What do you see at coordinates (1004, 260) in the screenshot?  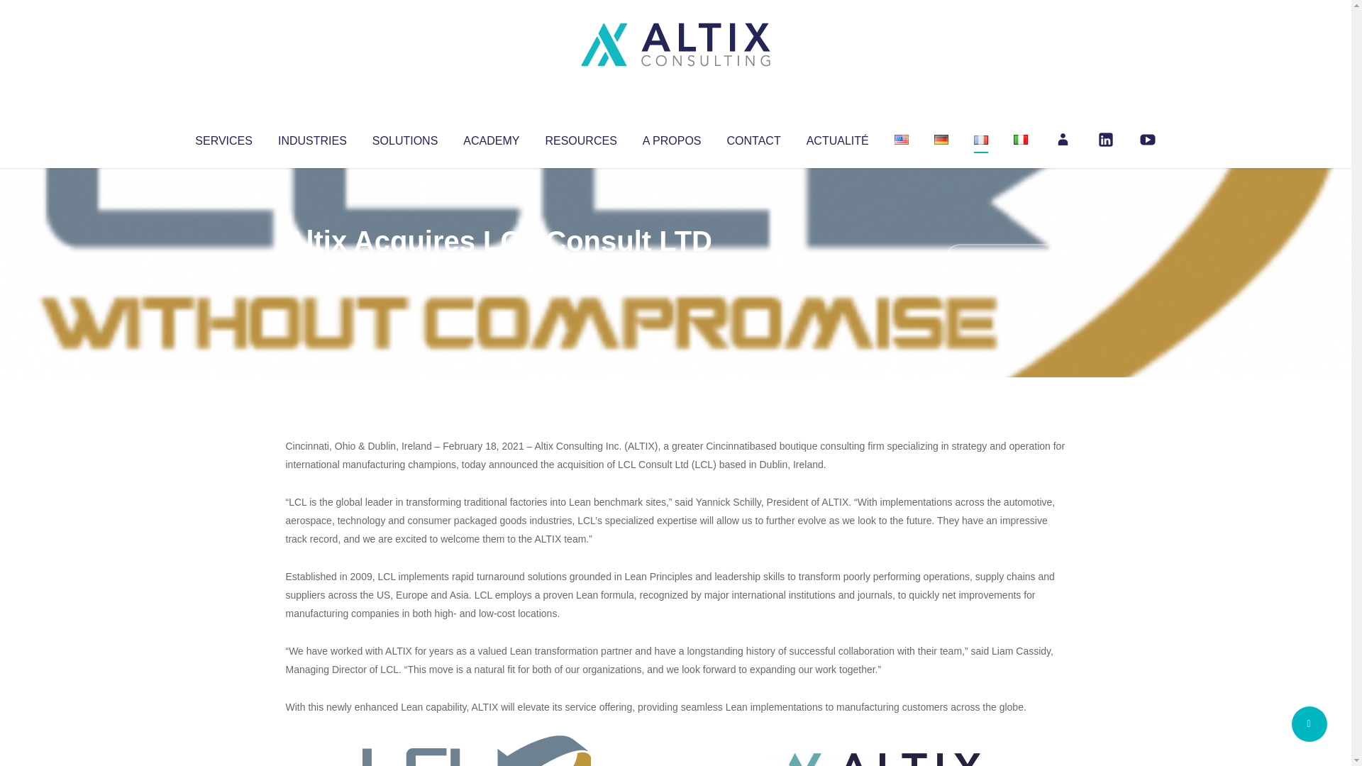 I see `No Comments` at bounding box center [1004, 260].